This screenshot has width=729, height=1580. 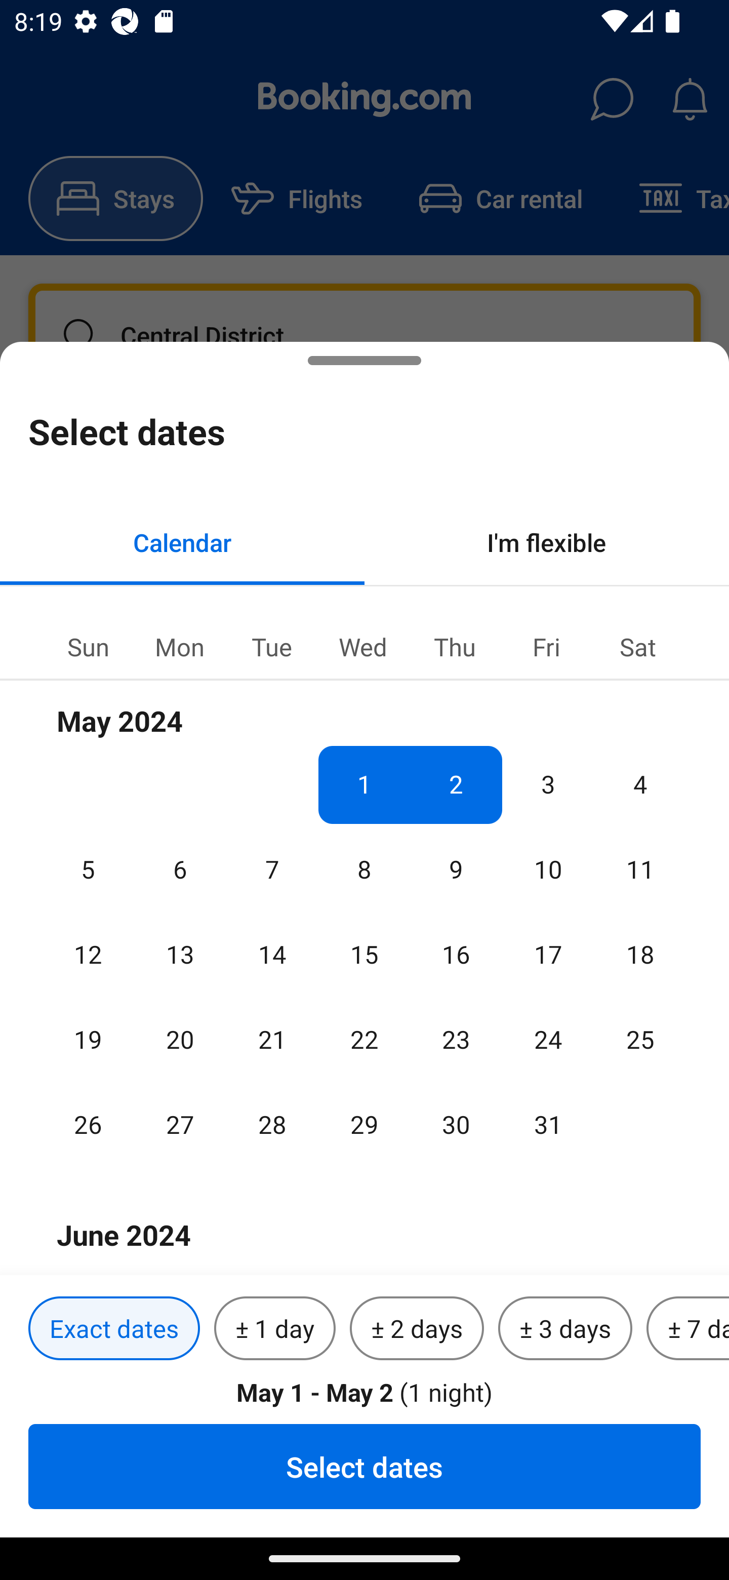 What do you see at coordinates (274, 1329) in the screenshot?
I see `± 1 day` at bounding box center [274, 1329].